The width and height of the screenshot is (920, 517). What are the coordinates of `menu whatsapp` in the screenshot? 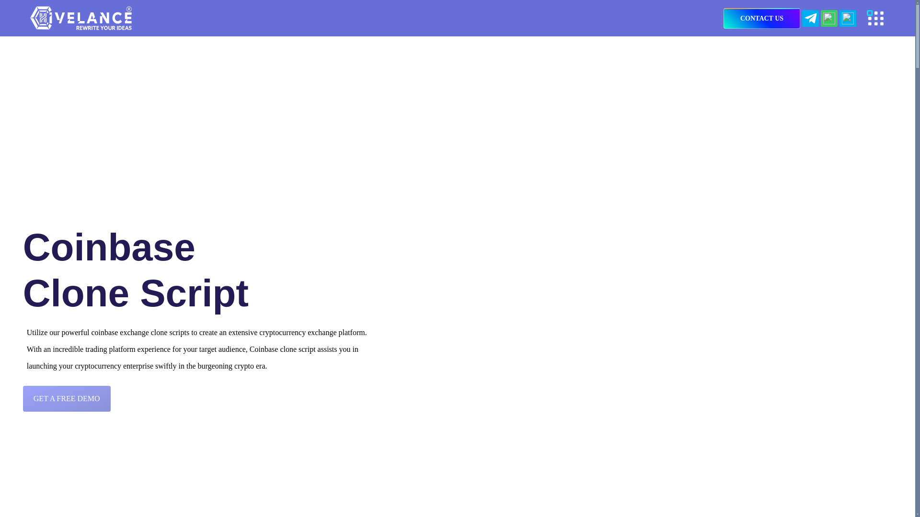 It's located at (829, 18).